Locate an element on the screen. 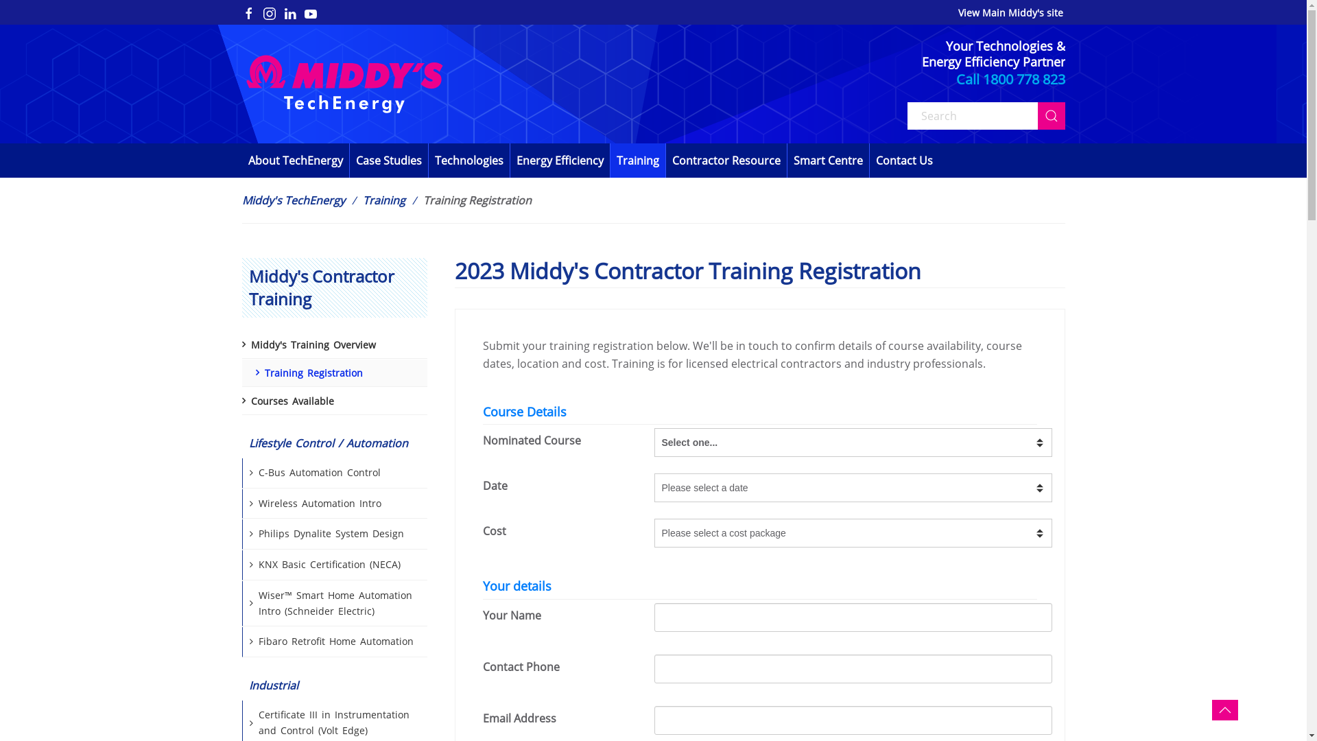 This screenshot has height=741, width=1317. Smart Centre is located at coordinates (829, 161).